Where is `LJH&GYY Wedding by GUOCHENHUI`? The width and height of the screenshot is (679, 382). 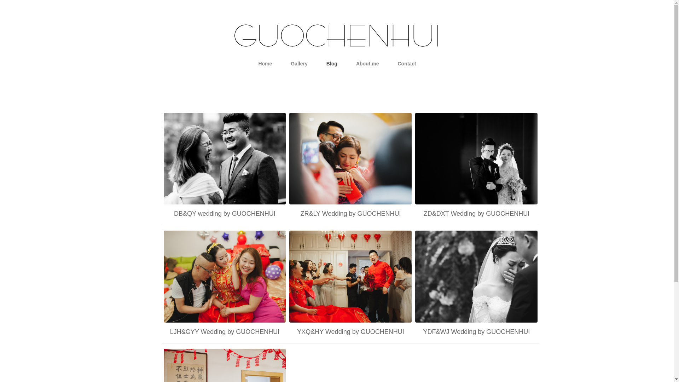 LJH&GYY Wedding by GUOCHENHUI is located at coordinates (225, 332).